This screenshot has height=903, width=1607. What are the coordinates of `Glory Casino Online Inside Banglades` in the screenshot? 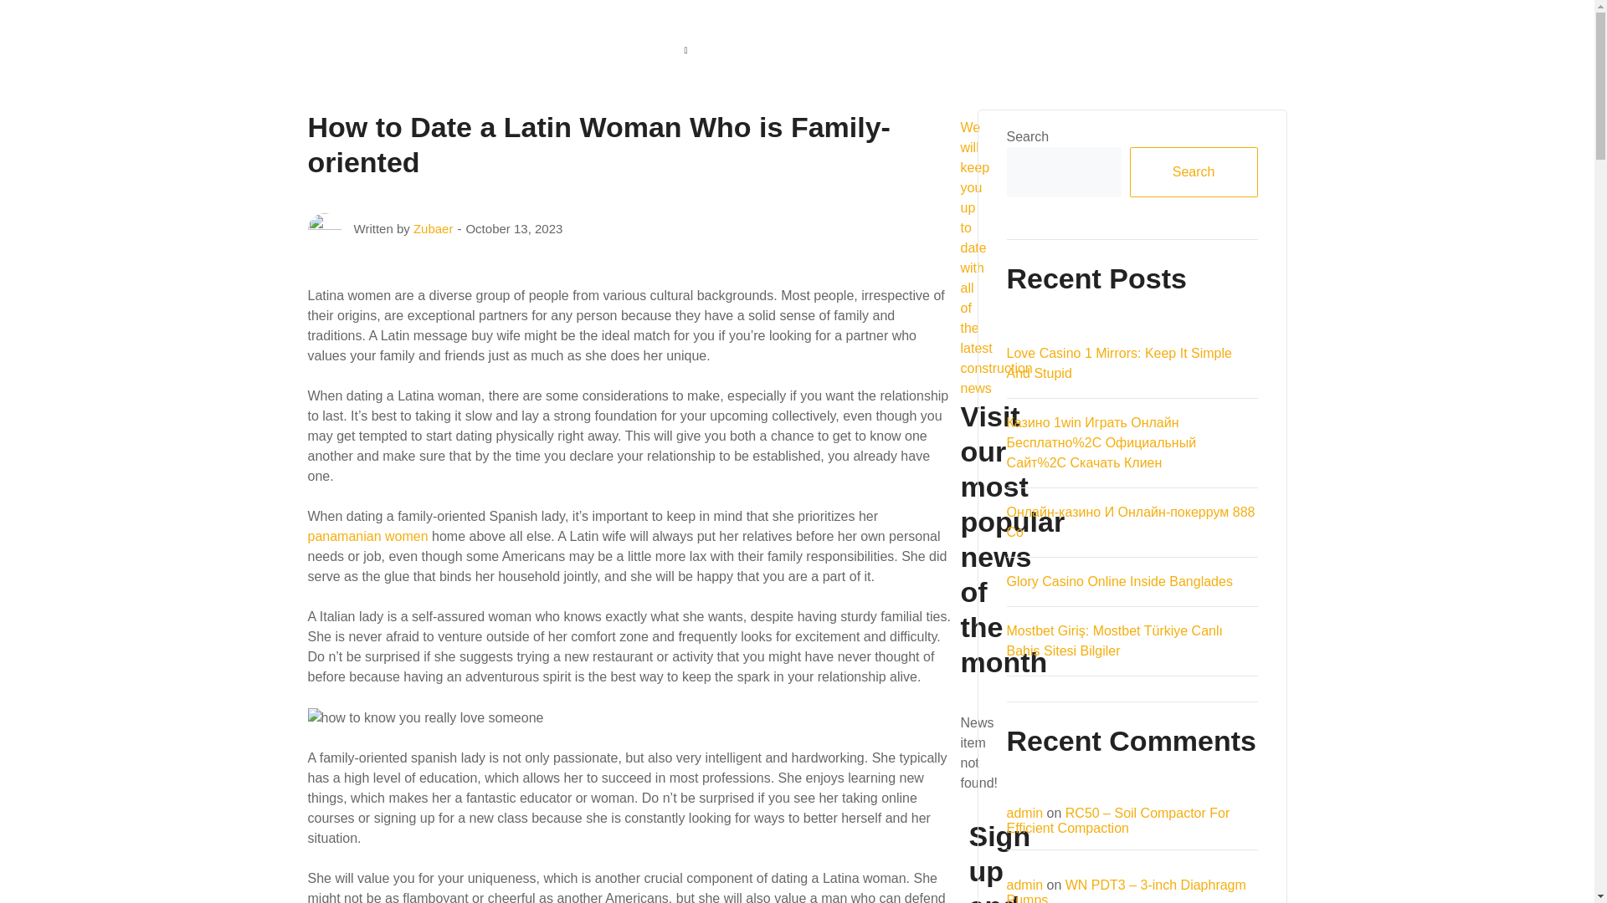 It's located at (1118, 581).